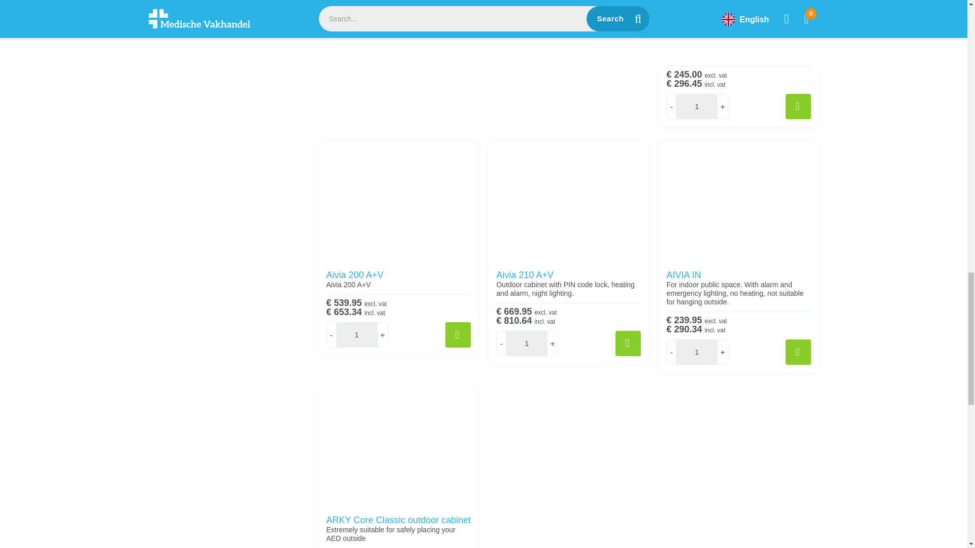 Image resolution: width=975 pixels, height=548 pixels. What do you see at coordinates (526, 344) in the screenshot?
I see `1` at bounding box center [526, 344].